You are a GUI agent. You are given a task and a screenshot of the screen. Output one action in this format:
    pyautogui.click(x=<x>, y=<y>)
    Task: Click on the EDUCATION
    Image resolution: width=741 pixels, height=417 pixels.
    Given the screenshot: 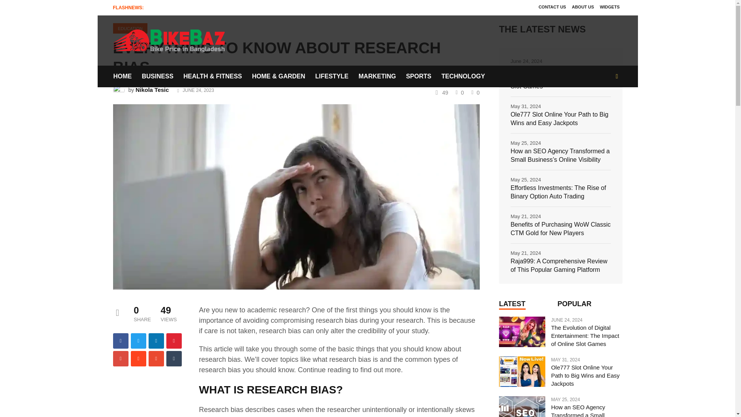 What is the action you would take?
    pyautogui.click(x=130, y=29)
    